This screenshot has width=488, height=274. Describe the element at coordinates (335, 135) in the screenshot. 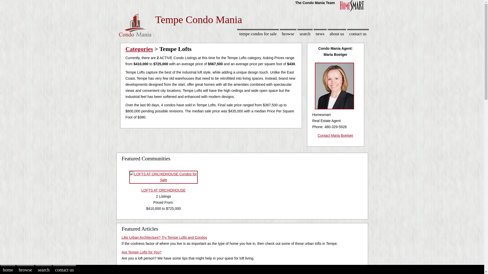

I see `Contact Maria Boetger` at that location.